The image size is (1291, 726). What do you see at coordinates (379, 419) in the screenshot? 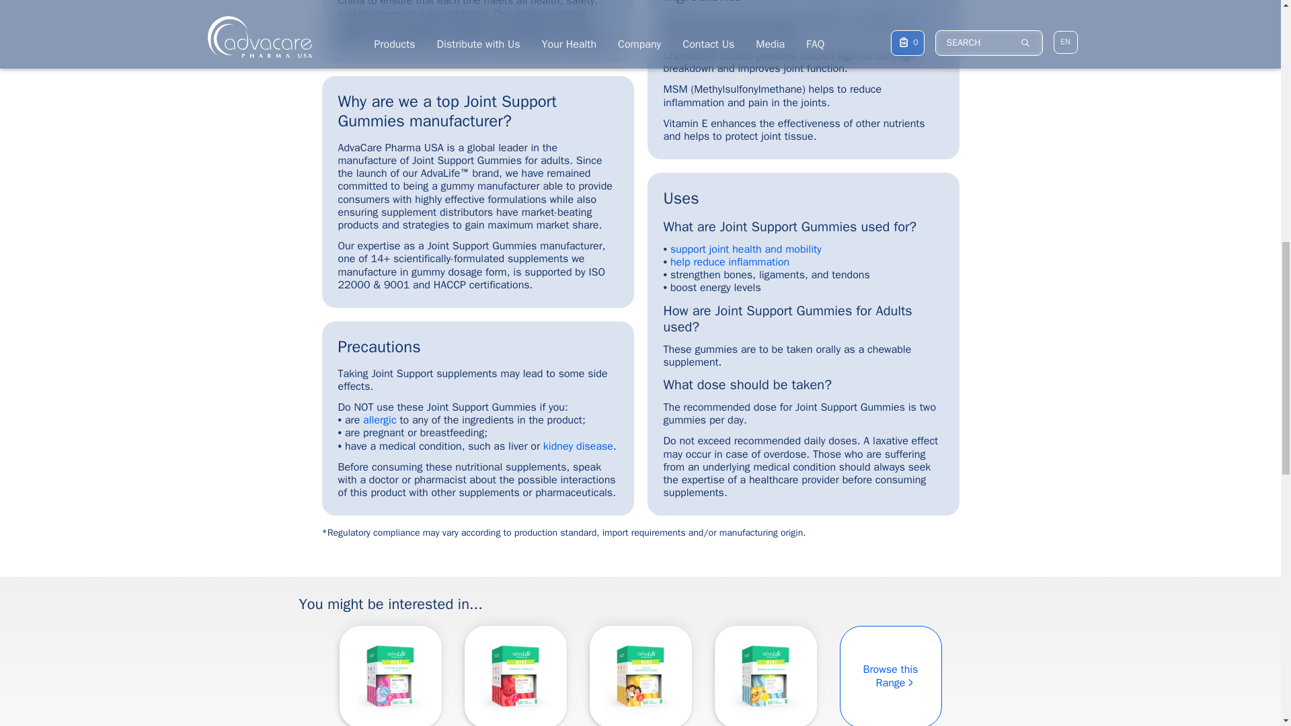
I see `allergic` at bounding box center [379, 419].